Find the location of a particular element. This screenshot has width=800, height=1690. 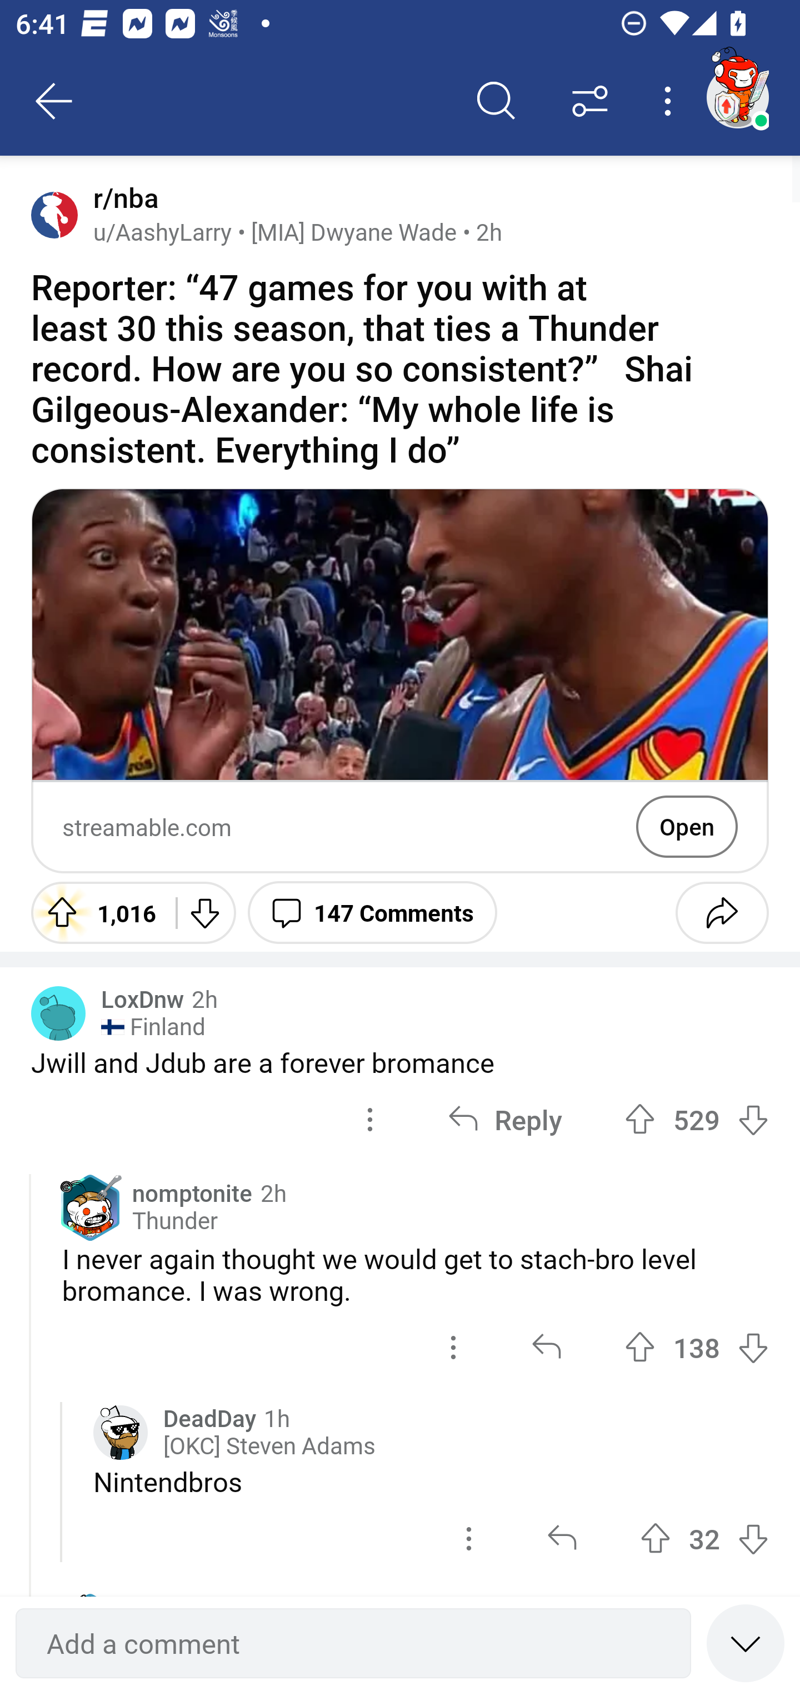

r/nba is located at coordinates (122, 198).